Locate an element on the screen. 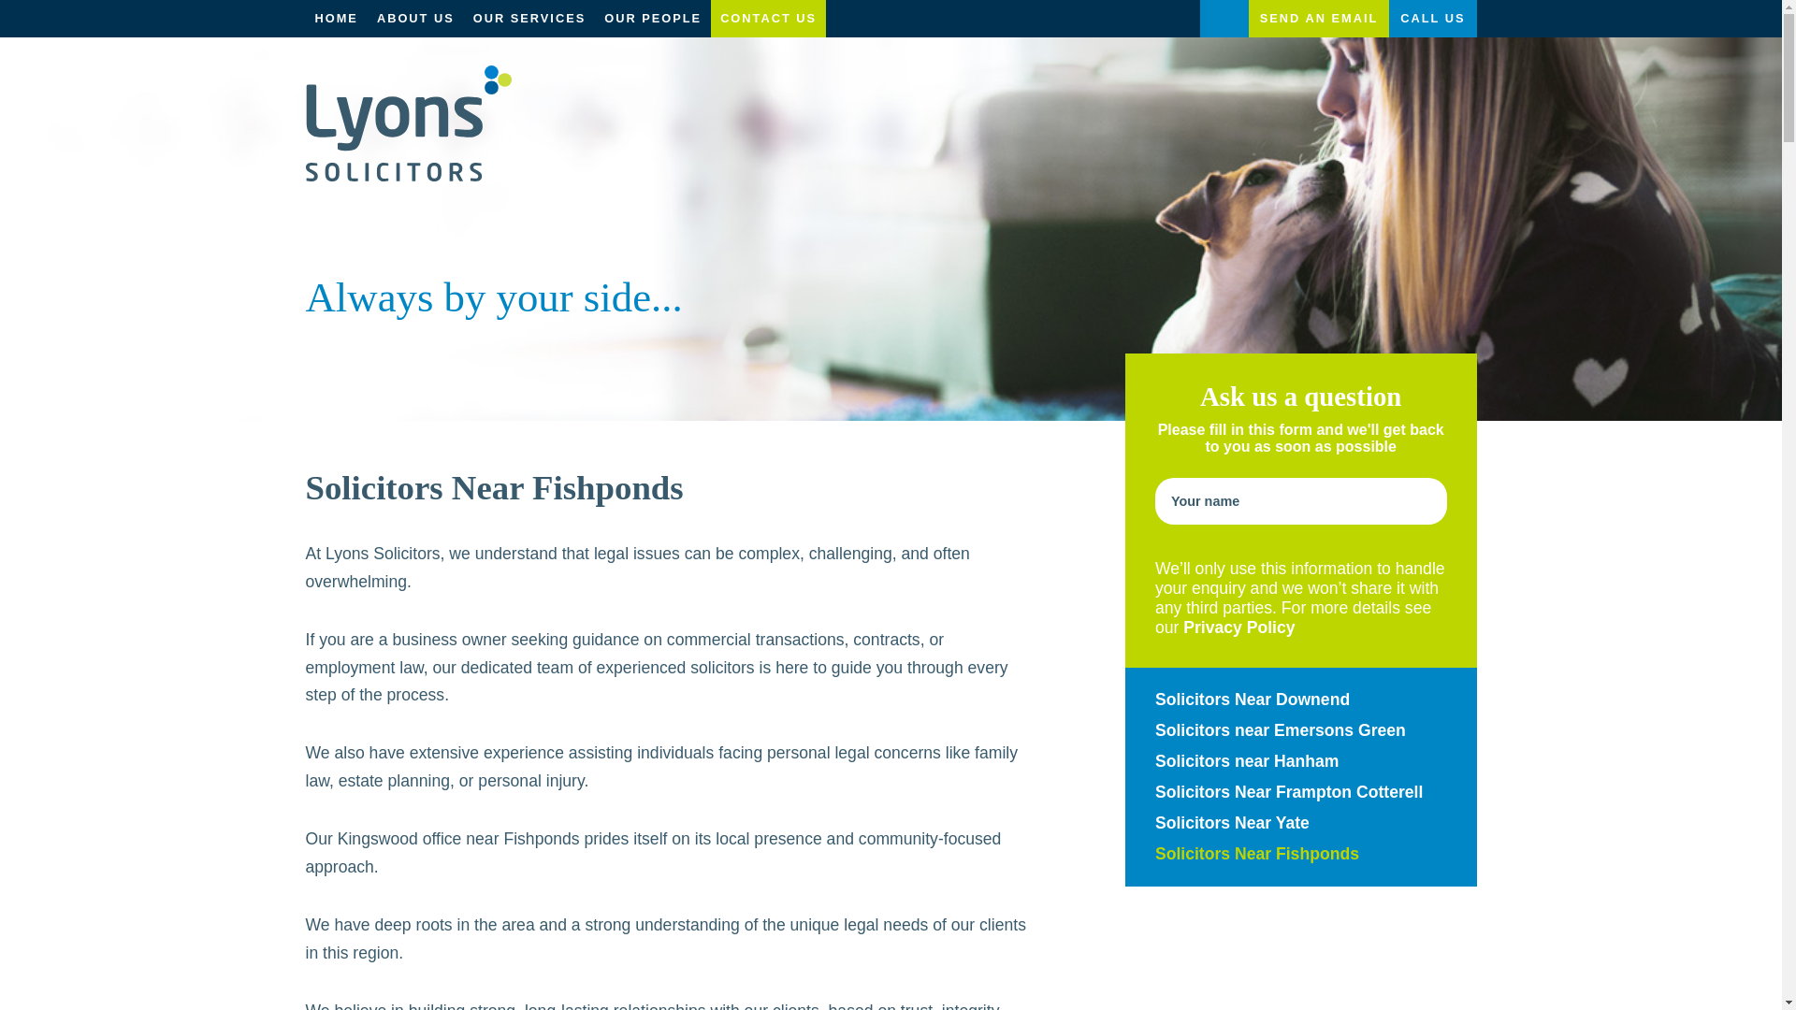 This screenshot has height=1010, width=1796. Solicitors Near Frampton Cotterell is located at coordinates (1300, 799).